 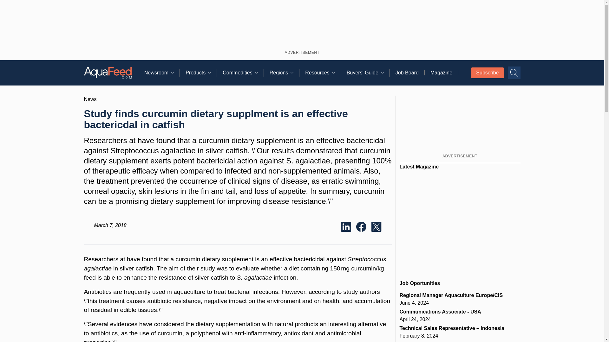 I want to click on Buyers' Guide, so click(x=368, y=73).